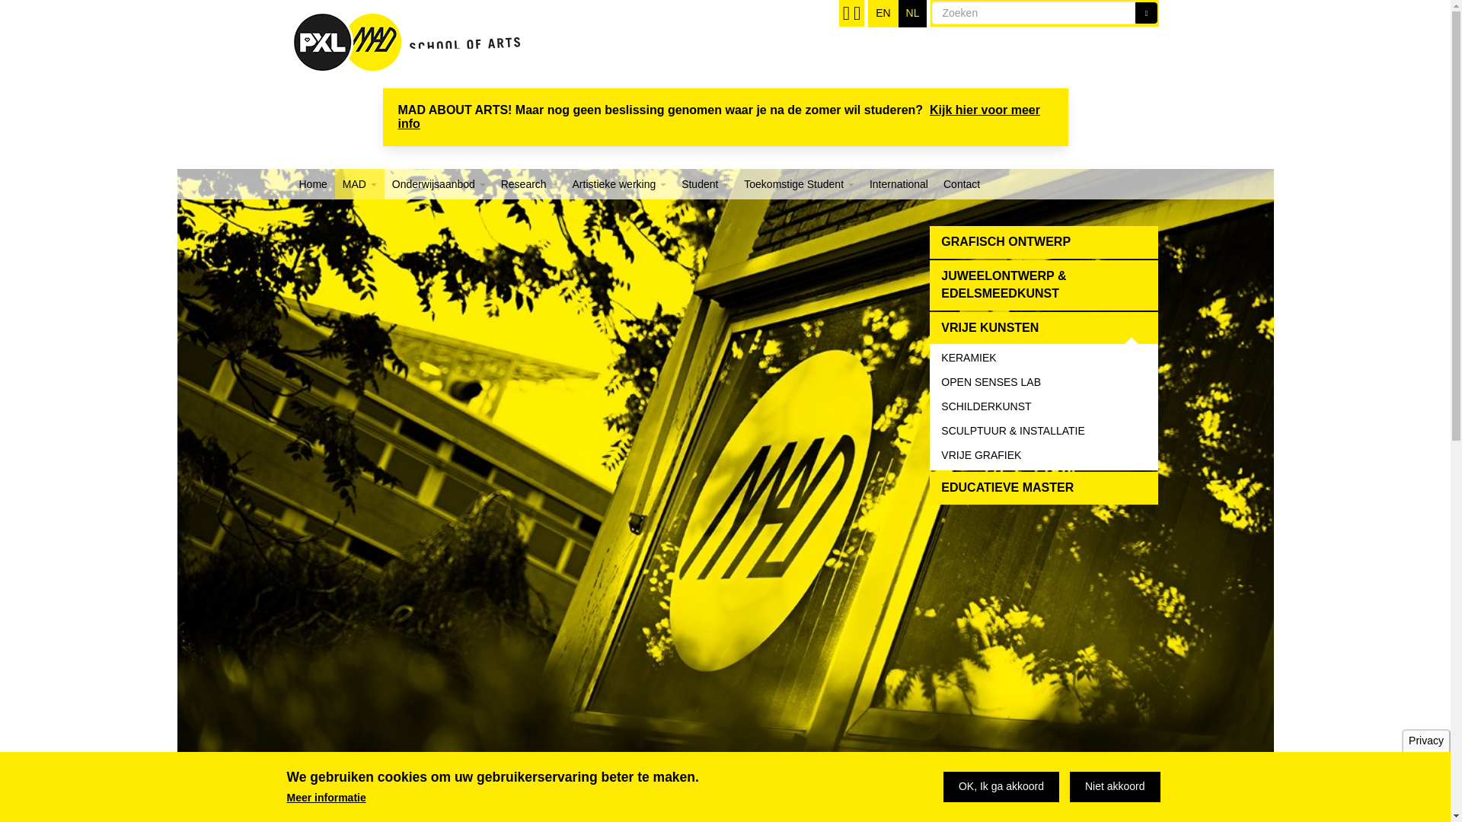  What do you see at coordinates (883, 14) in the screenshot?
I see `EN` at bounding box center [883, 14].